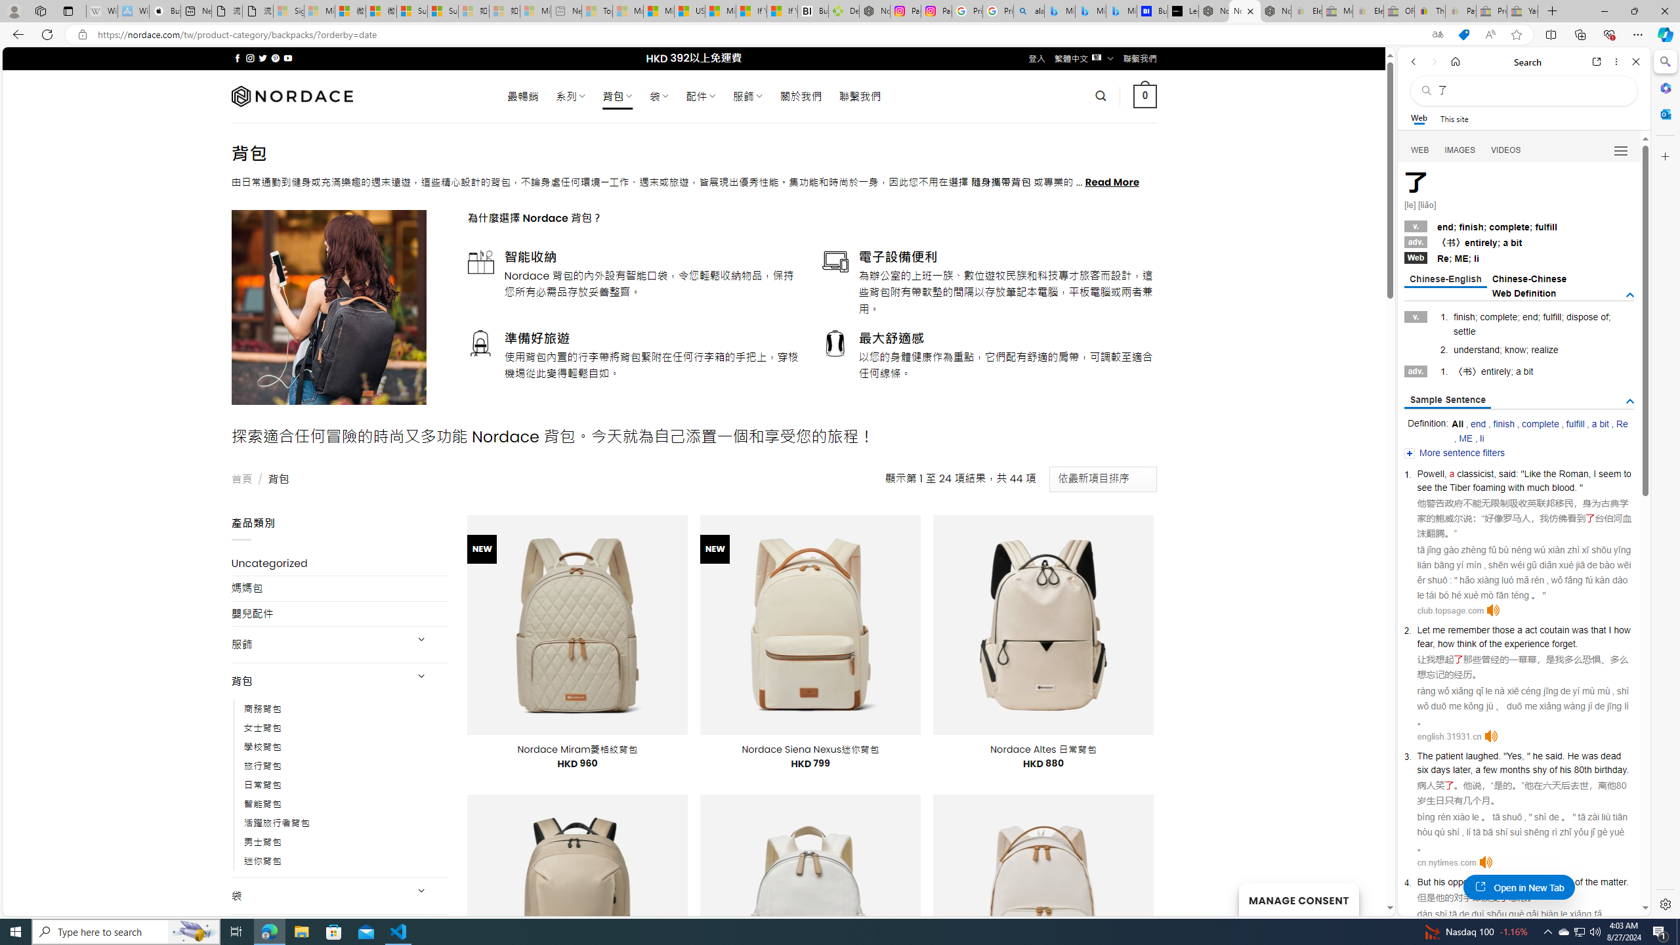 The image size is (1680, 945). Describe the element at coordinates (1469, 629) in the screenshot. I see `remember` at that location.